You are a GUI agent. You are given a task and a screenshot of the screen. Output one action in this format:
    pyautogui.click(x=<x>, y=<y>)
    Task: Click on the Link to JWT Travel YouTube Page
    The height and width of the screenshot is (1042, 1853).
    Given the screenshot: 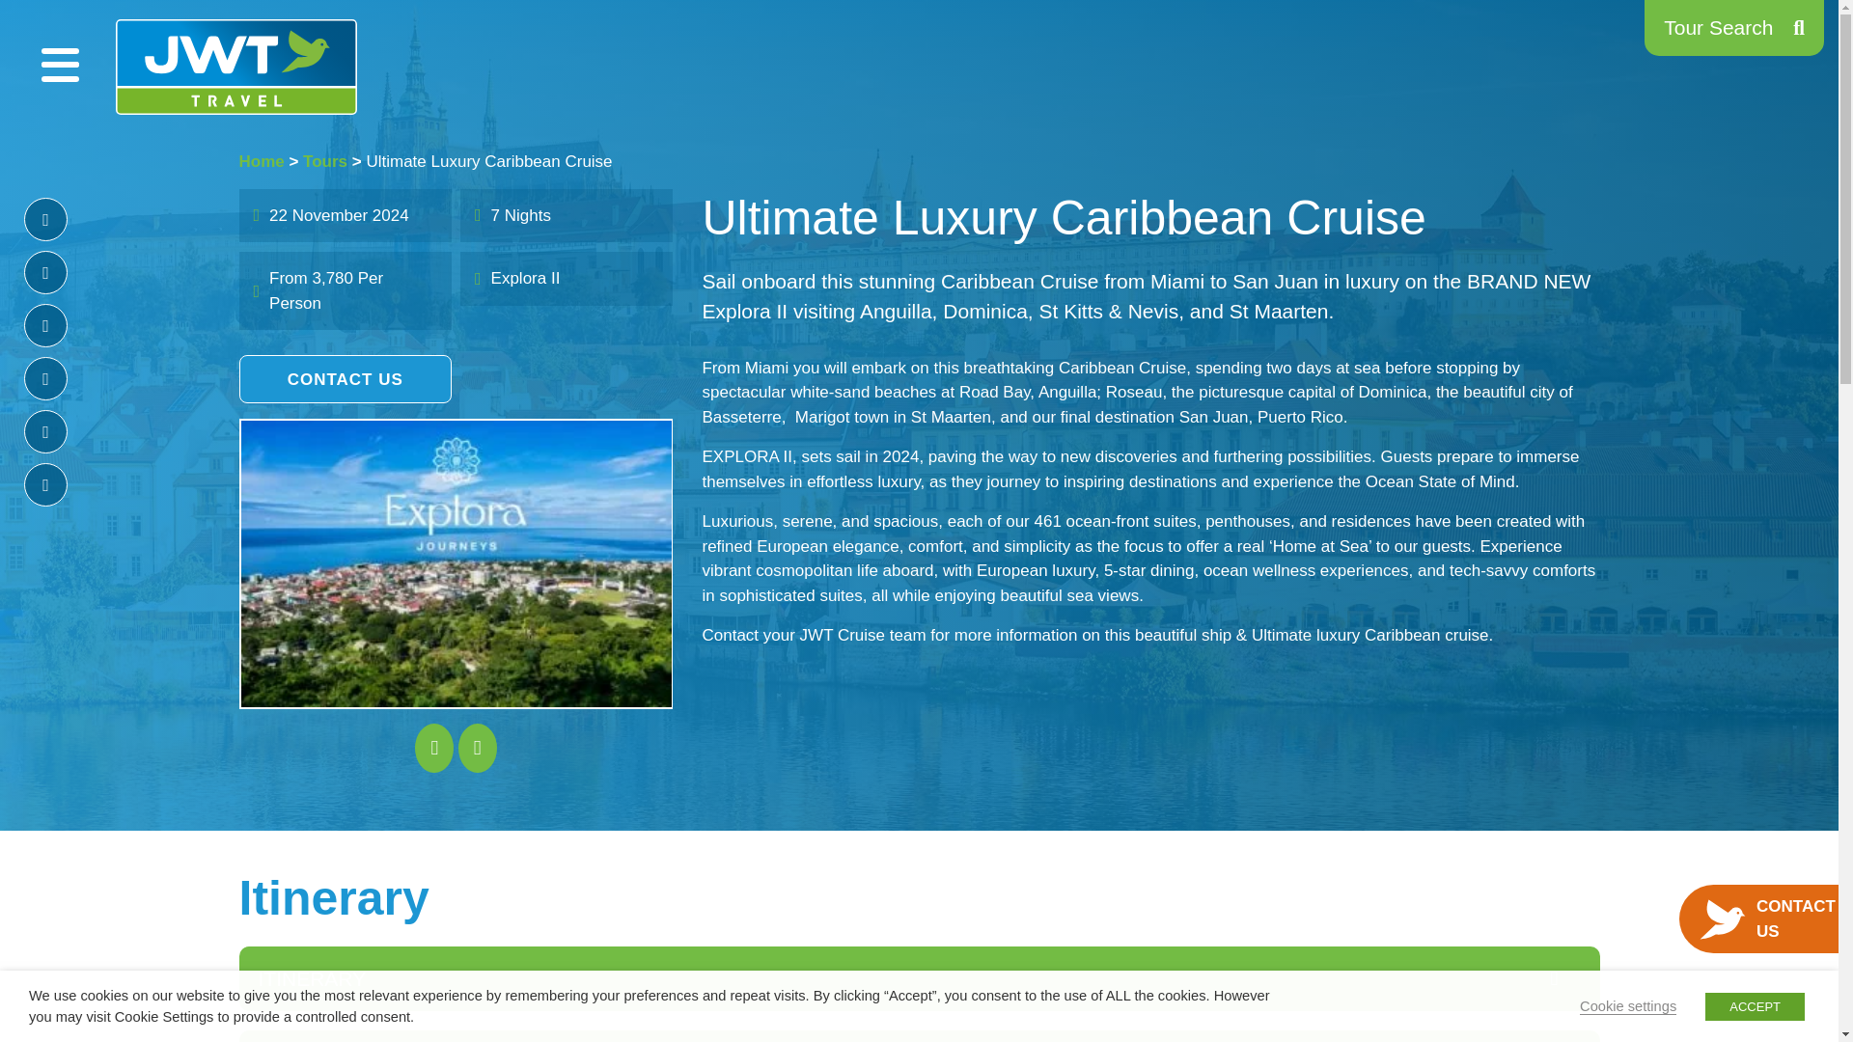 What is the action you would take?
    pyautogui.click(x=44, y=484)
    